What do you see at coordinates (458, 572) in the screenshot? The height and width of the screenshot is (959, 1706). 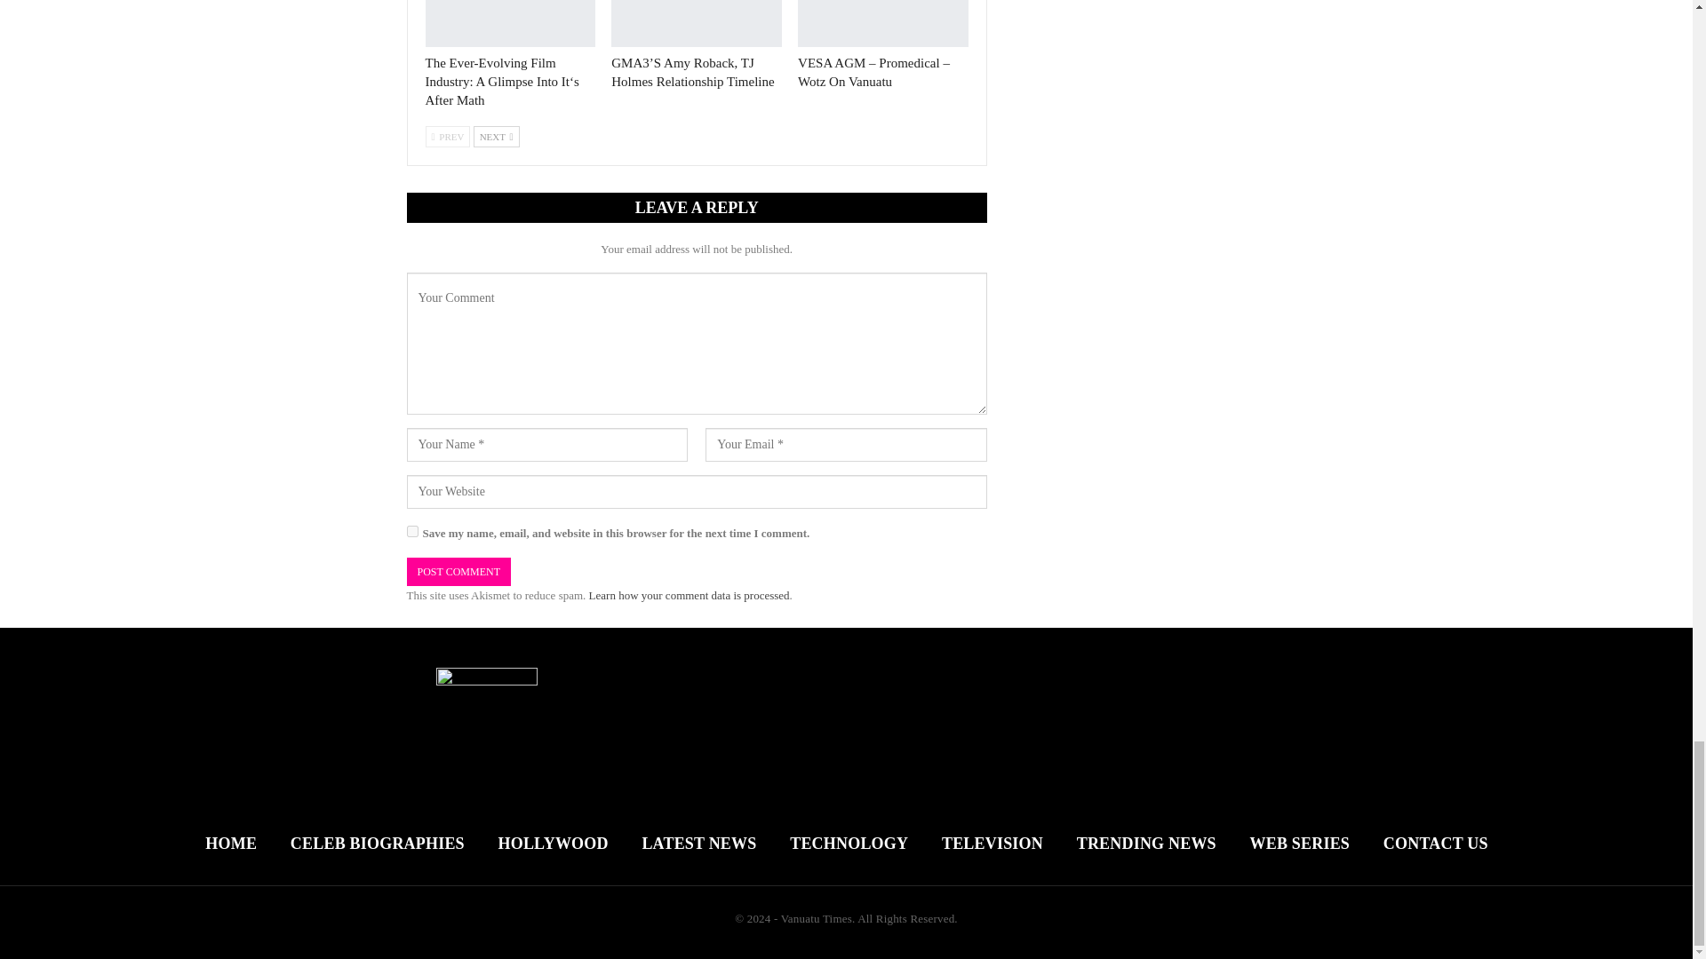 I see `Post Comment` at bounding box center [458, 572].